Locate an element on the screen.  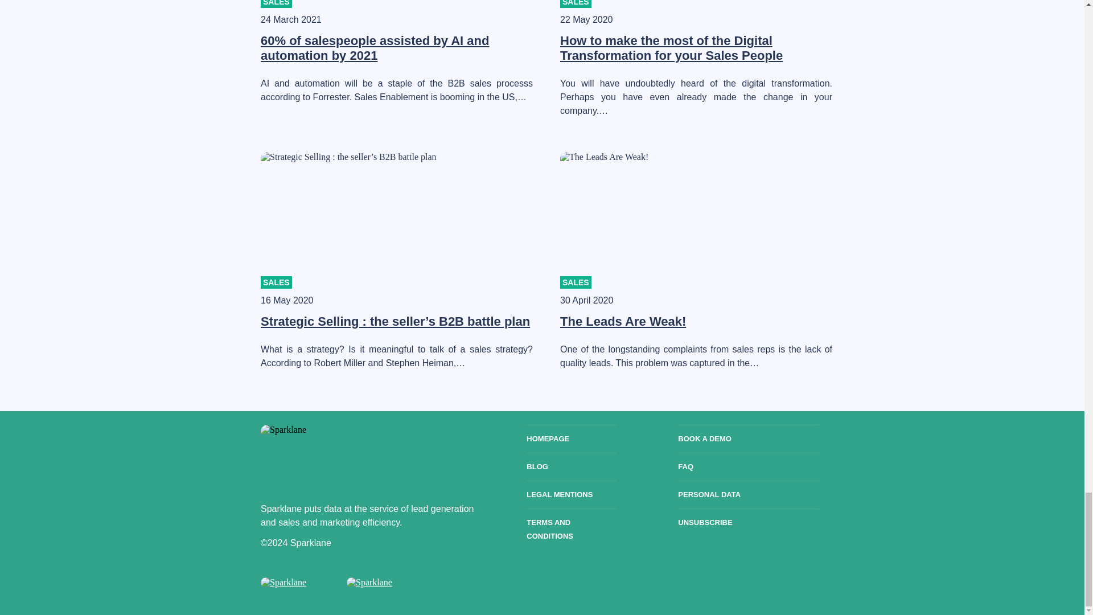
Read the article is located at coordinates (395, 321).